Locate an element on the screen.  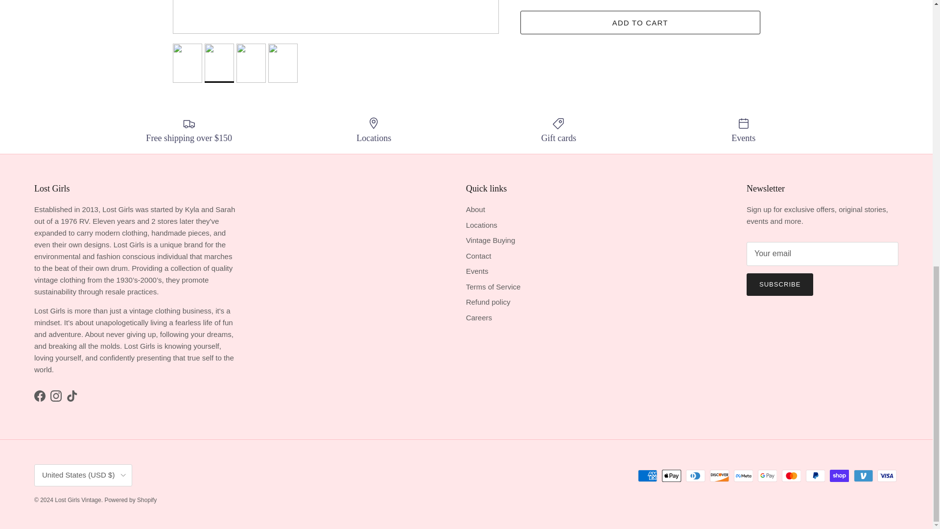
Lost Girls Vintage on Instagram is located at coordinates (56, 396).